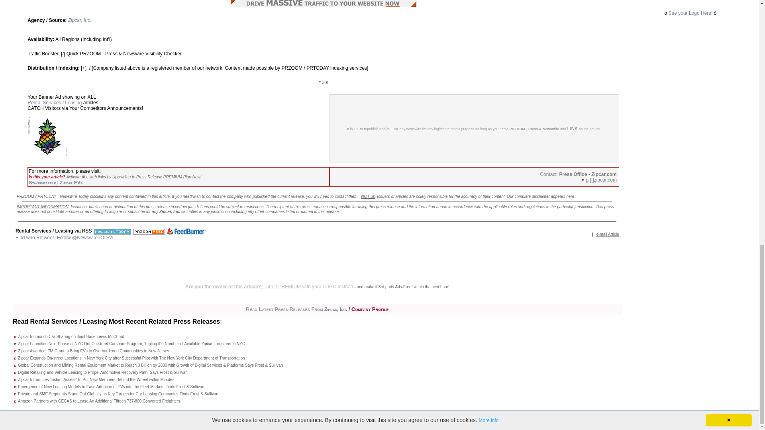 Image resolution: width=765 pixels, height=430 pixels. What do you see at coordinates (80, 20) in the screenshot?
I see `Zipcar, Inc.` at bounding box center [80, 20].